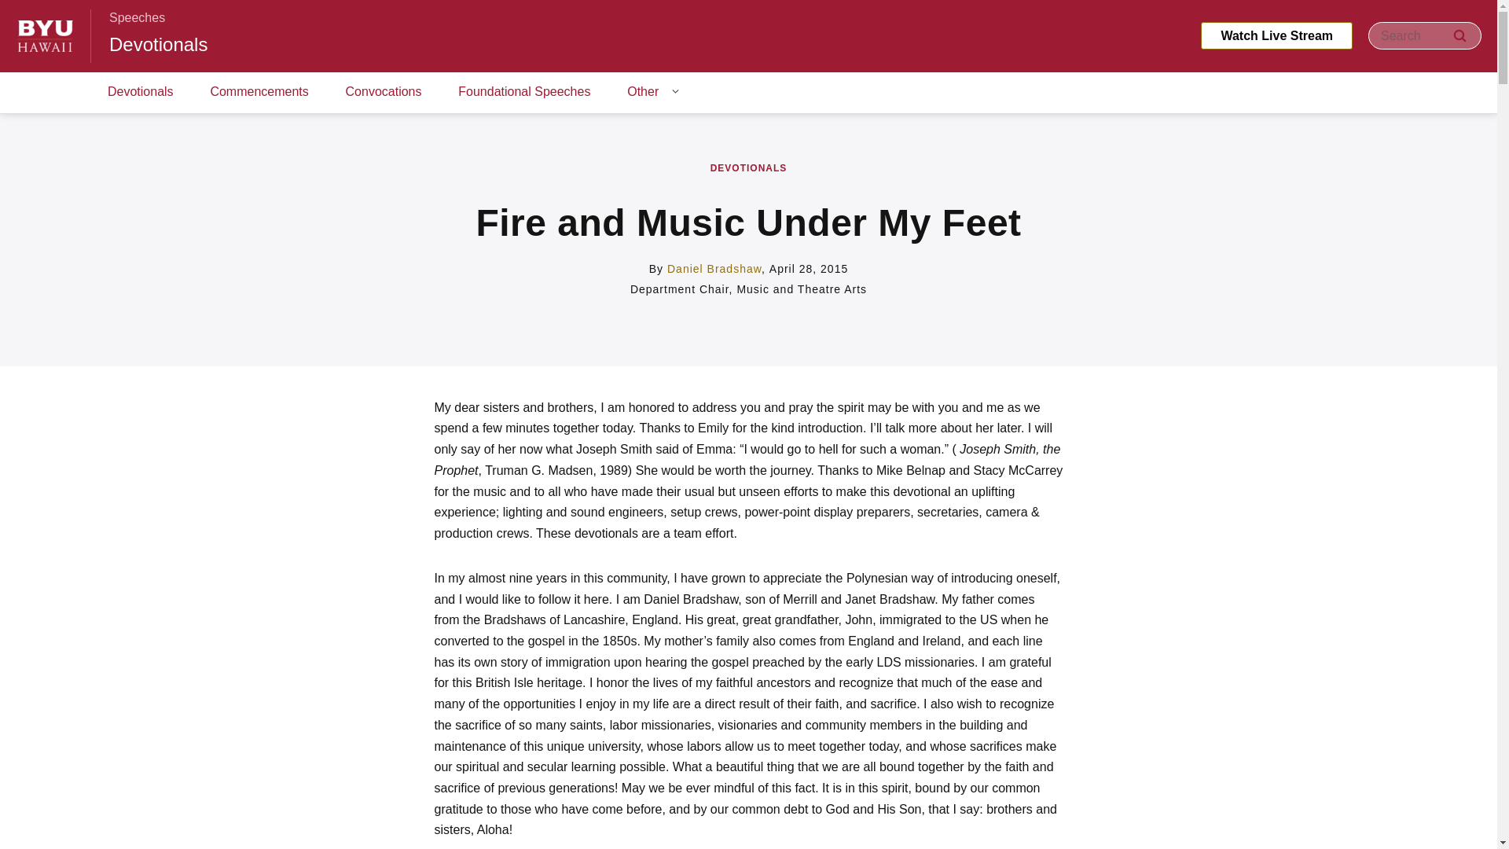  Describe the element at coordinates (141, 93) in the screenshot. I see `Devotionals` at that location.